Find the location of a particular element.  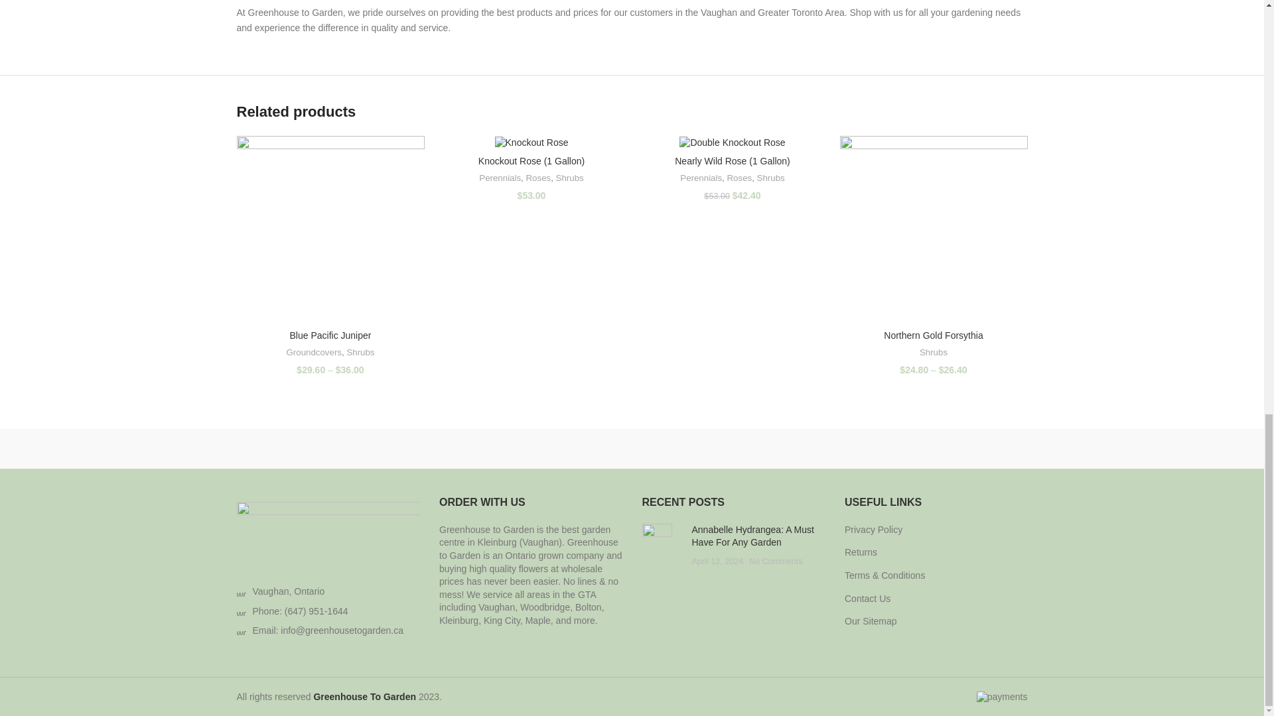

Magisso is located at coordinates (405, 448).